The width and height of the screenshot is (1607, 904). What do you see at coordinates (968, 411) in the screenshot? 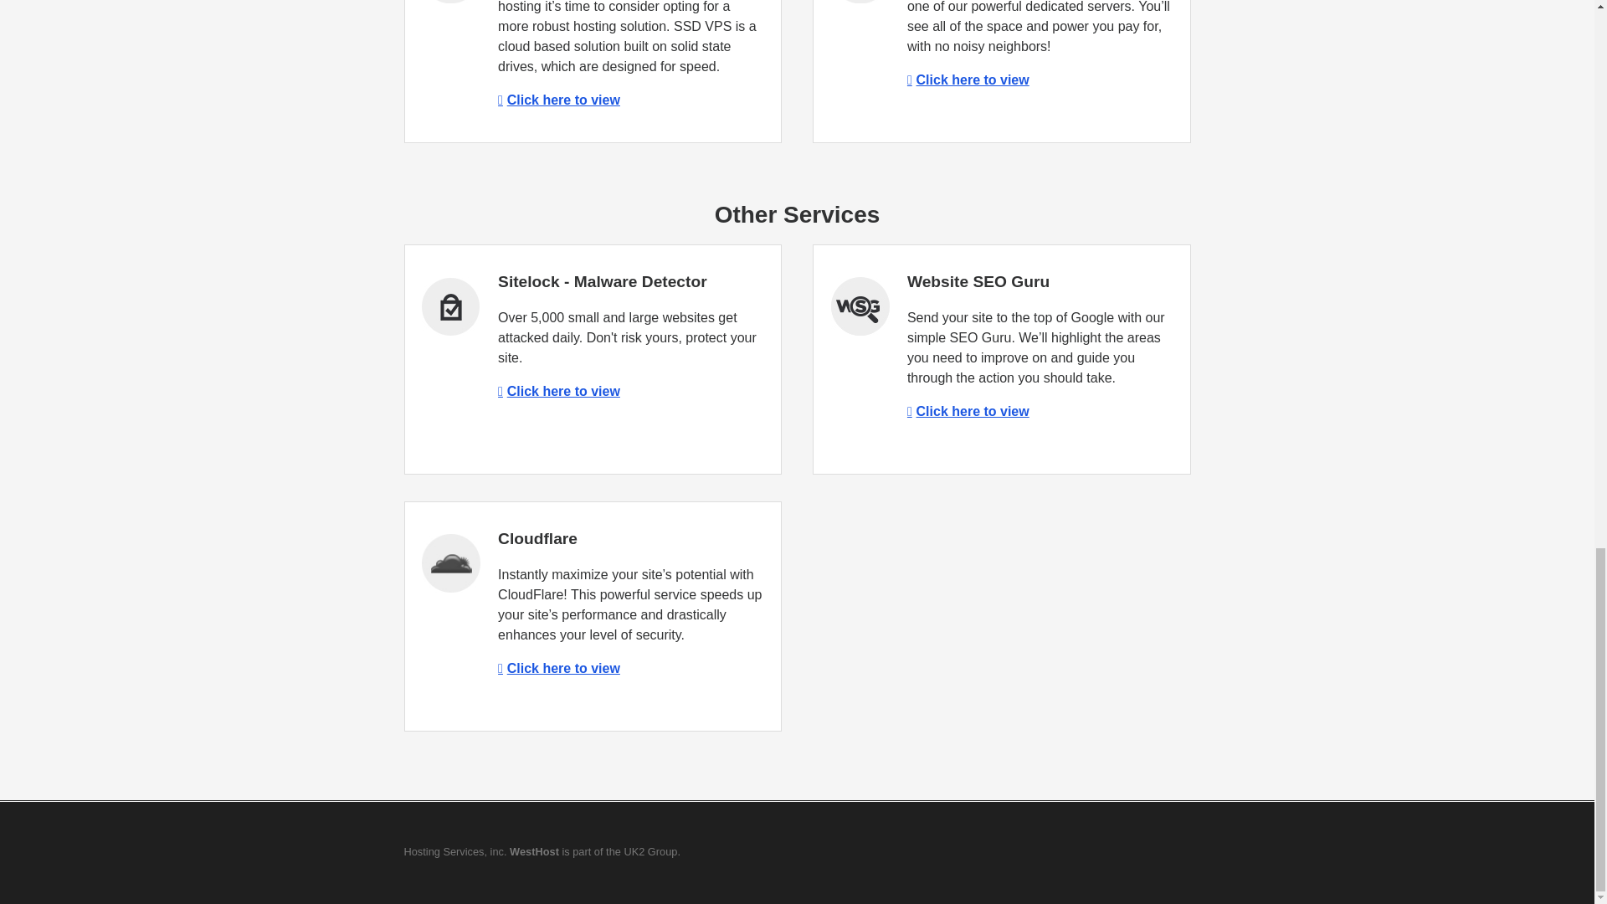
I see `Click here to view` at bounding box center [968, 411].